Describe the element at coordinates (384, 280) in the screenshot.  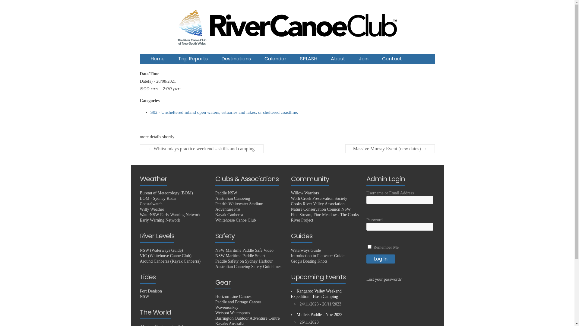
I see `Lost your password?` at that location.